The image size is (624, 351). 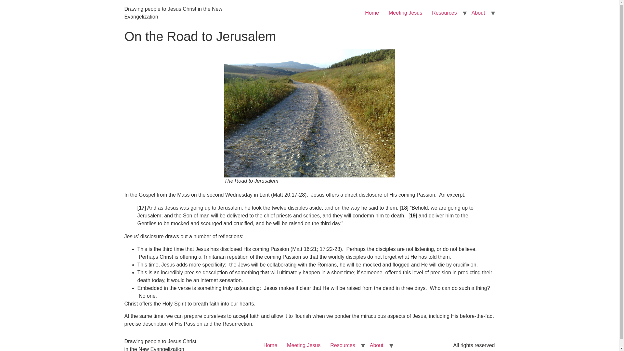 I want to click on Meeting Jesus, so click(x=304, y=345).